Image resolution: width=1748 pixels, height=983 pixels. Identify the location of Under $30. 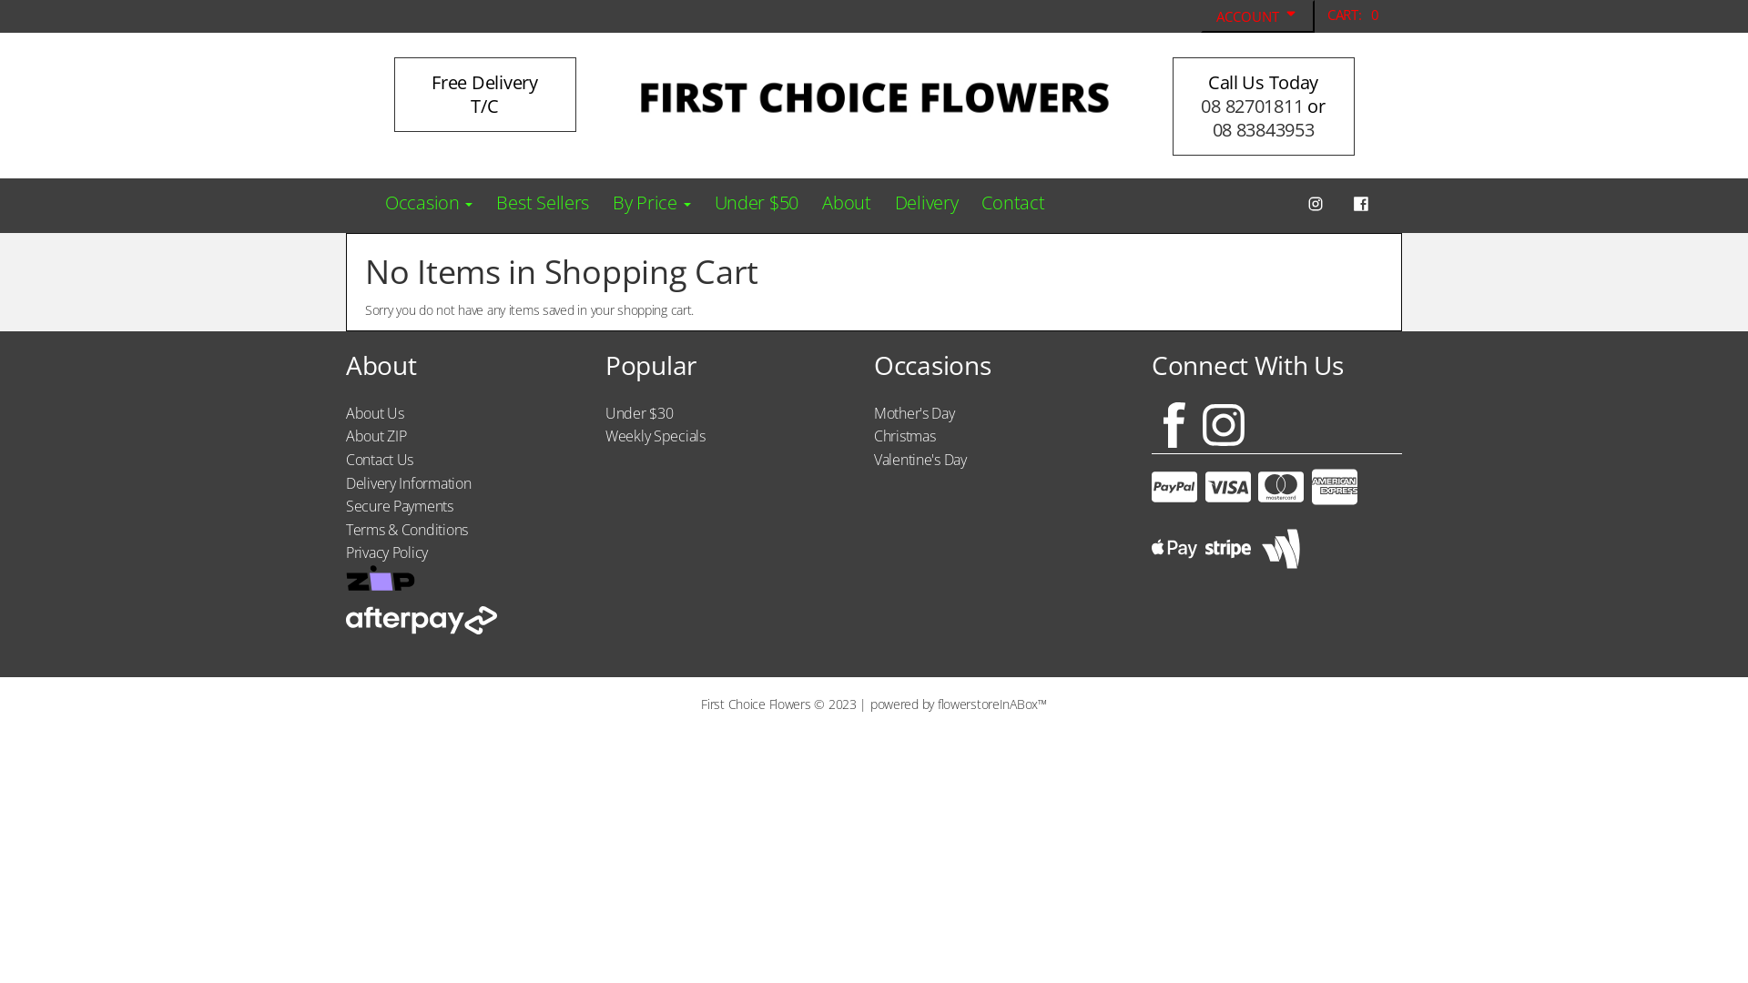
(639, 413).